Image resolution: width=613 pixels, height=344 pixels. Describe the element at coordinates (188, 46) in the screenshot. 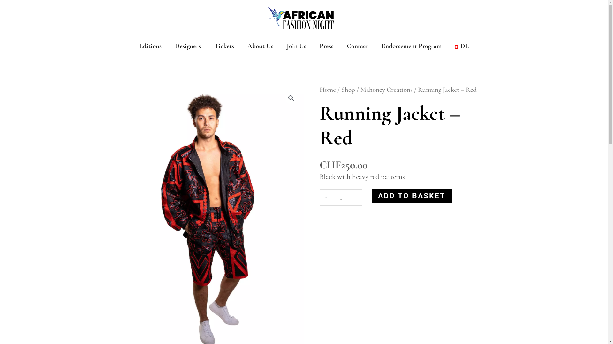

I see `Designers` at that location.